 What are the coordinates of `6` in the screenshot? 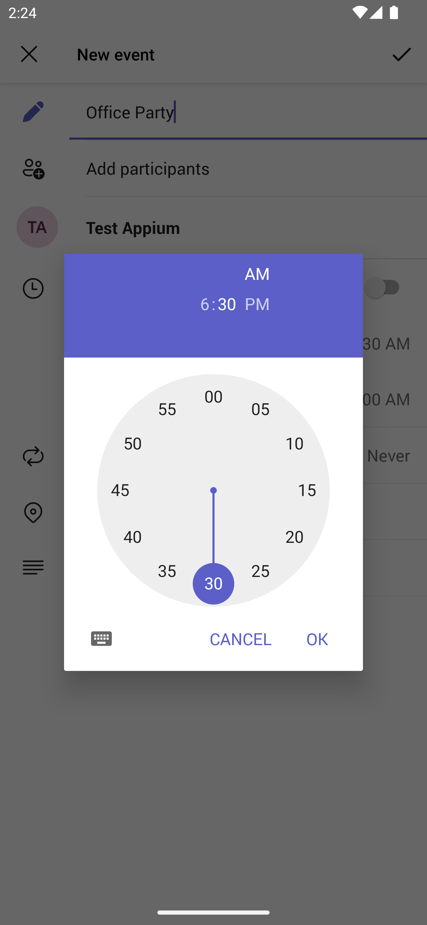 It's located at (200, 303).